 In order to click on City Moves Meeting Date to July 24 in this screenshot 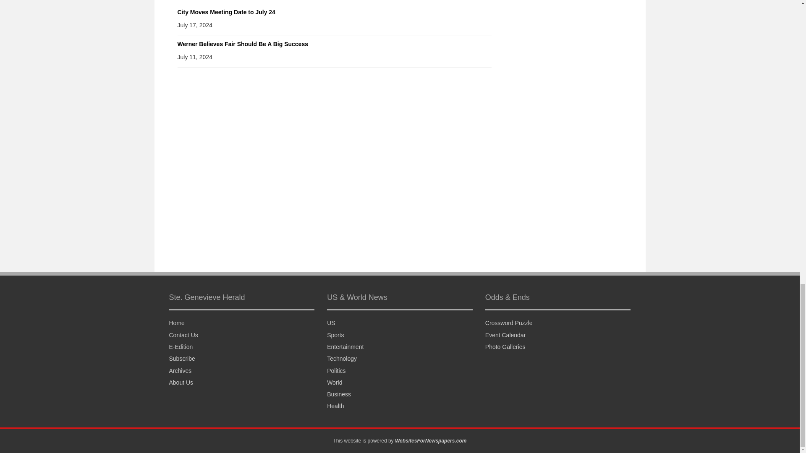, I will do `click(226, 12)`.